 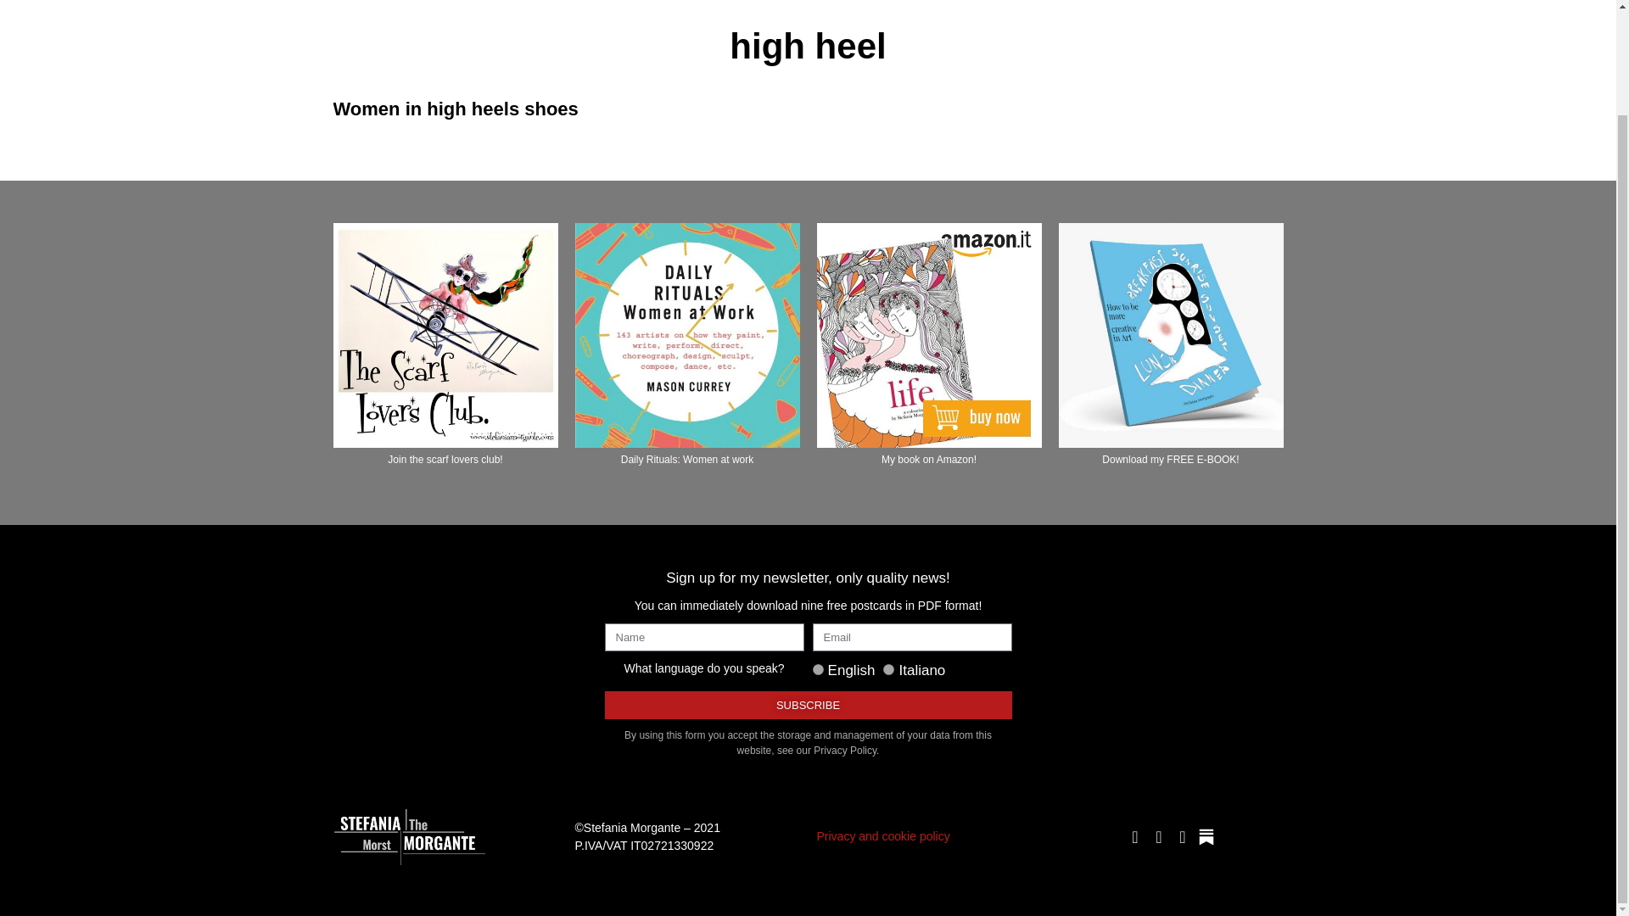 I want to click on Masoncurrey, so click(x=687, y=336).